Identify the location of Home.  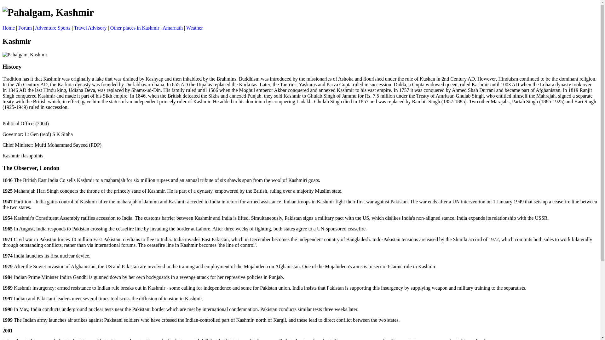
(8, 28).